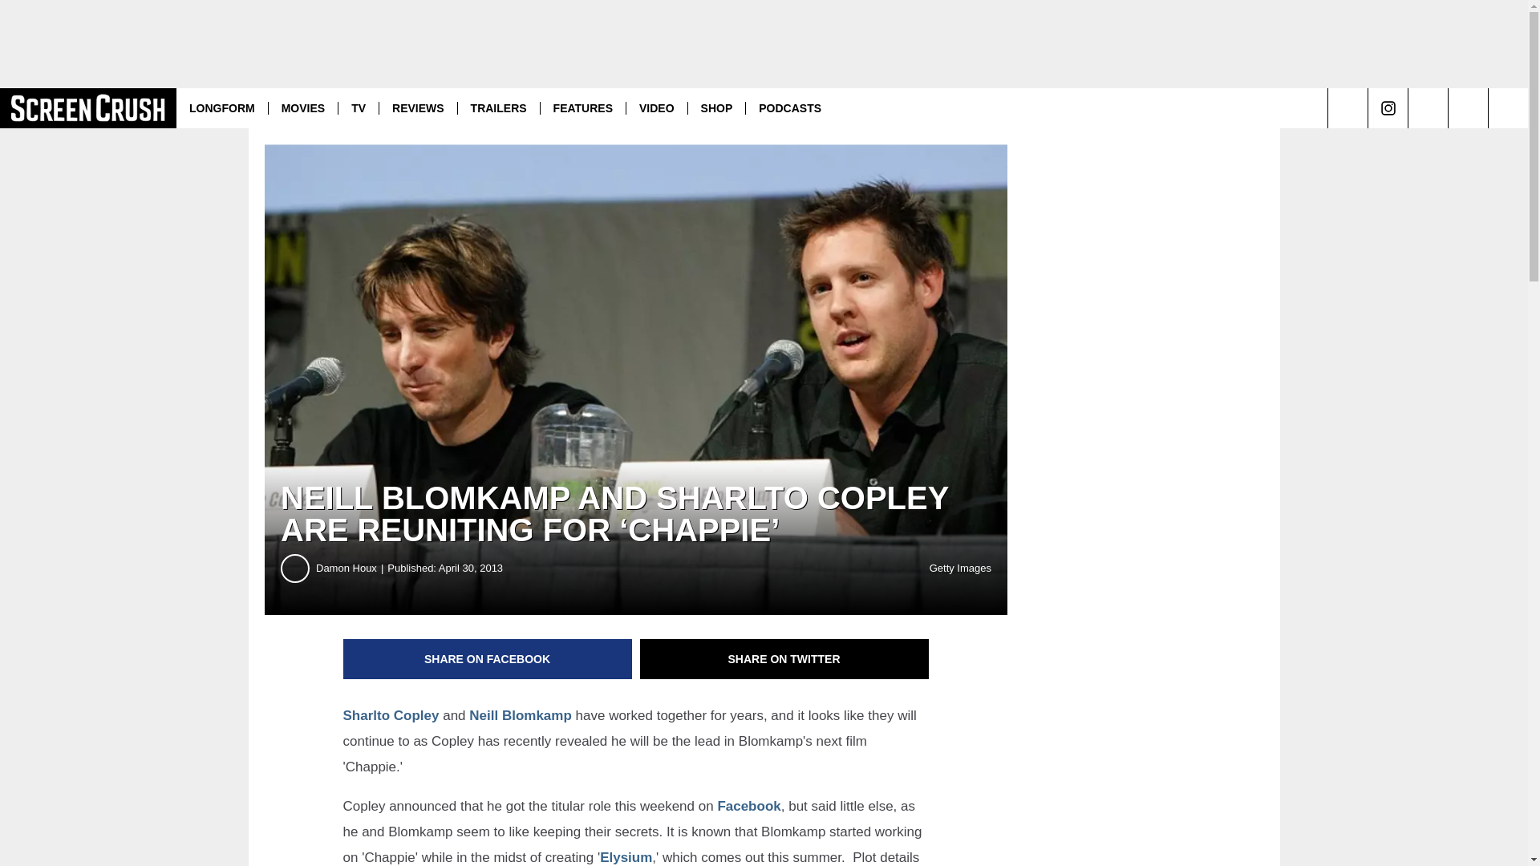 The width and height of the screenshot is (1540, 866). What do you see at coordinates (789, 107) in the screenshot?
I see `PODCASTS` at bounding box center [789, 107].